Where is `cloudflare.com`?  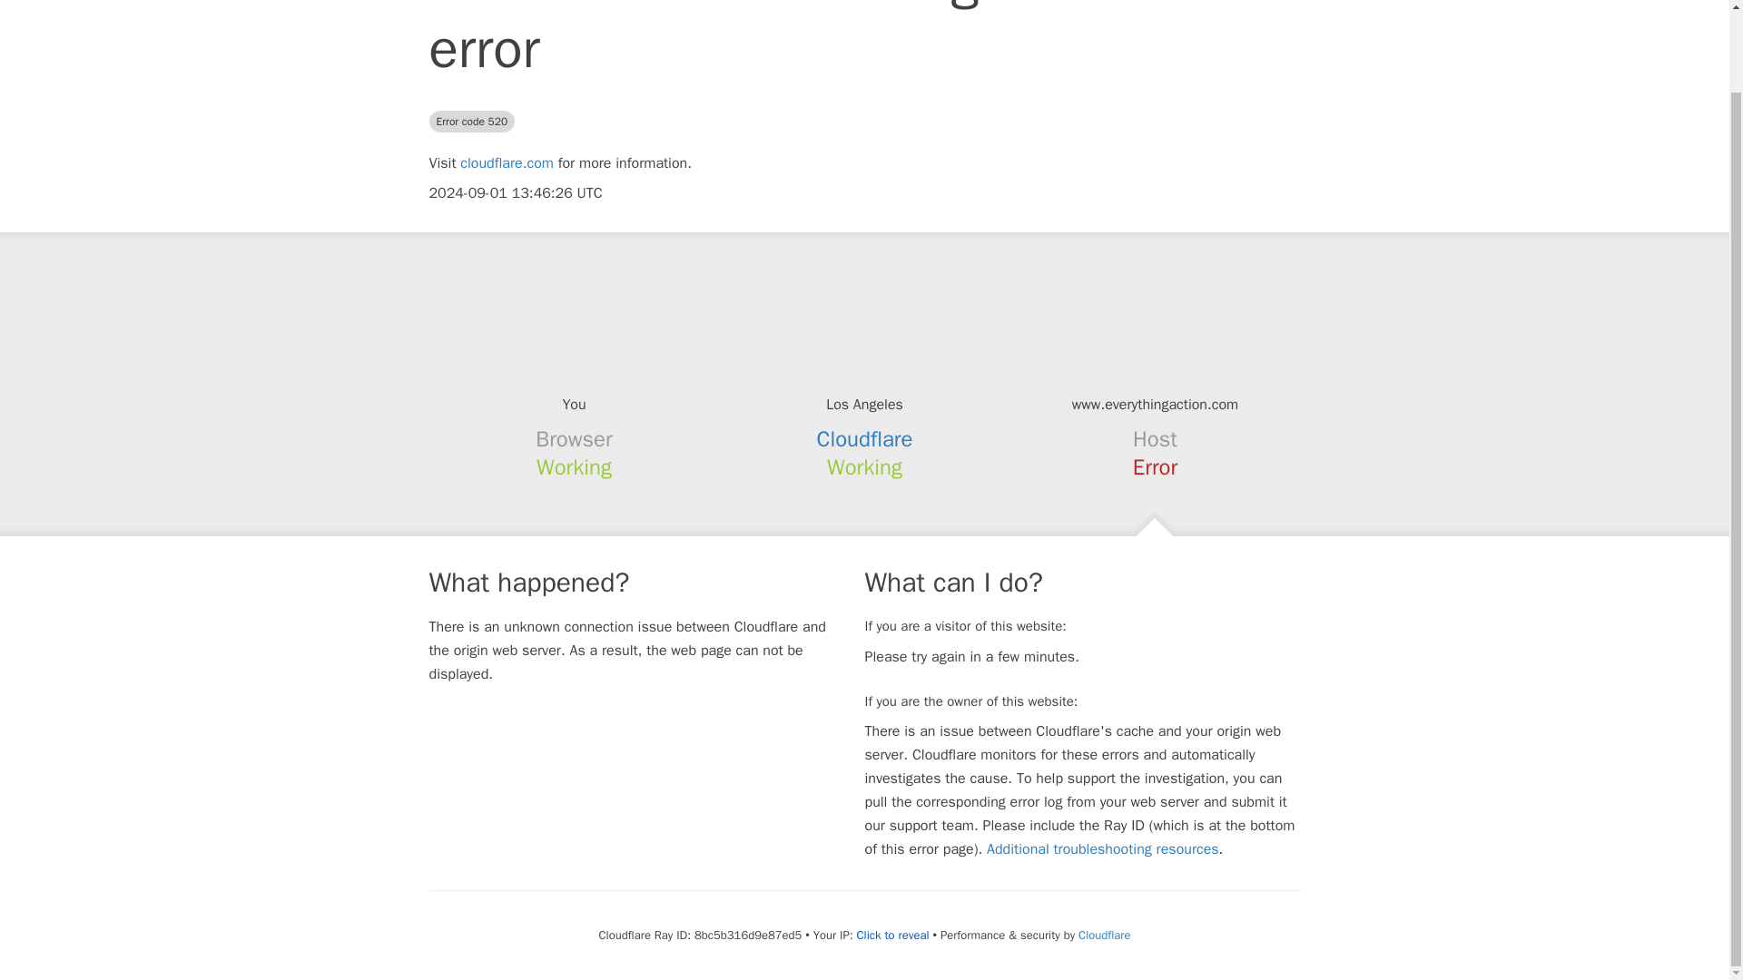
cloudflare.com is located at coordinates (507, 163).